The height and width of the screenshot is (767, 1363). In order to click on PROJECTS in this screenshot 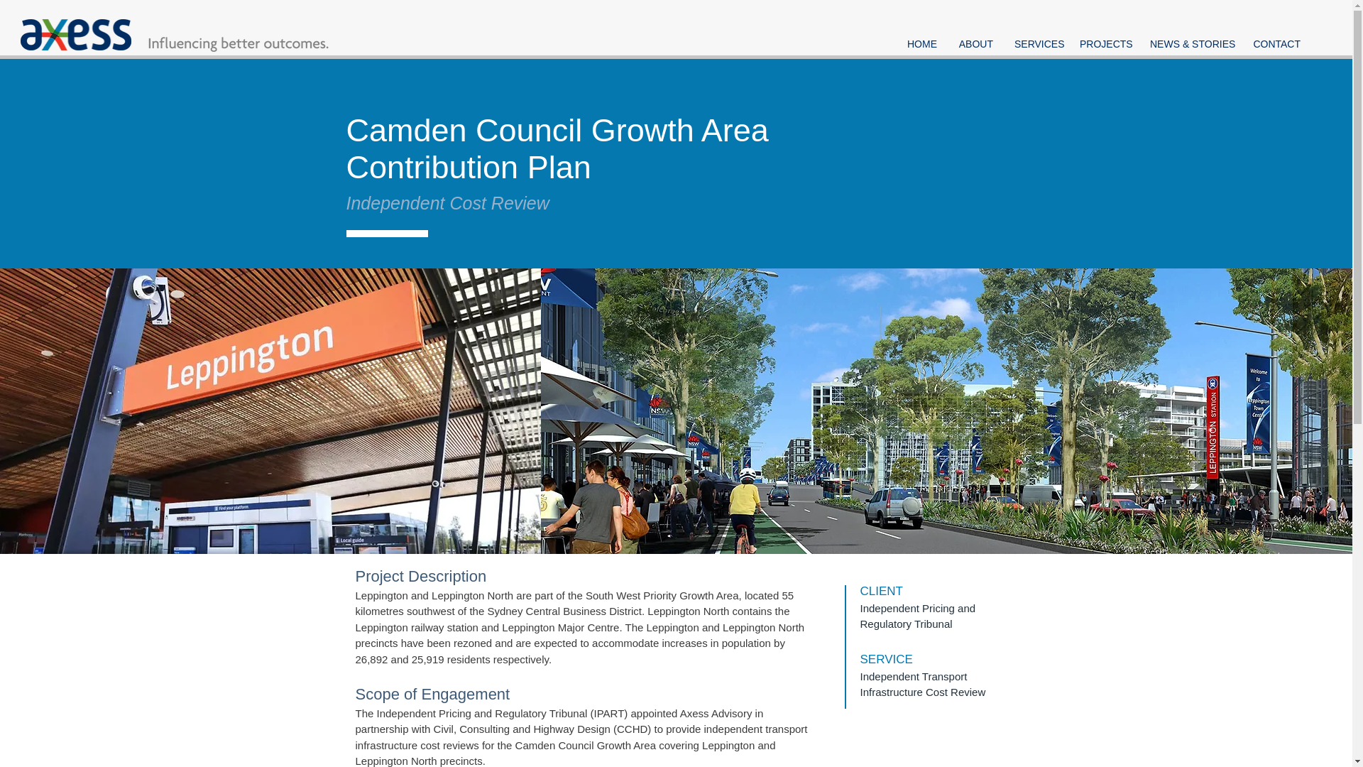, I will do `click(1104, 44)`.